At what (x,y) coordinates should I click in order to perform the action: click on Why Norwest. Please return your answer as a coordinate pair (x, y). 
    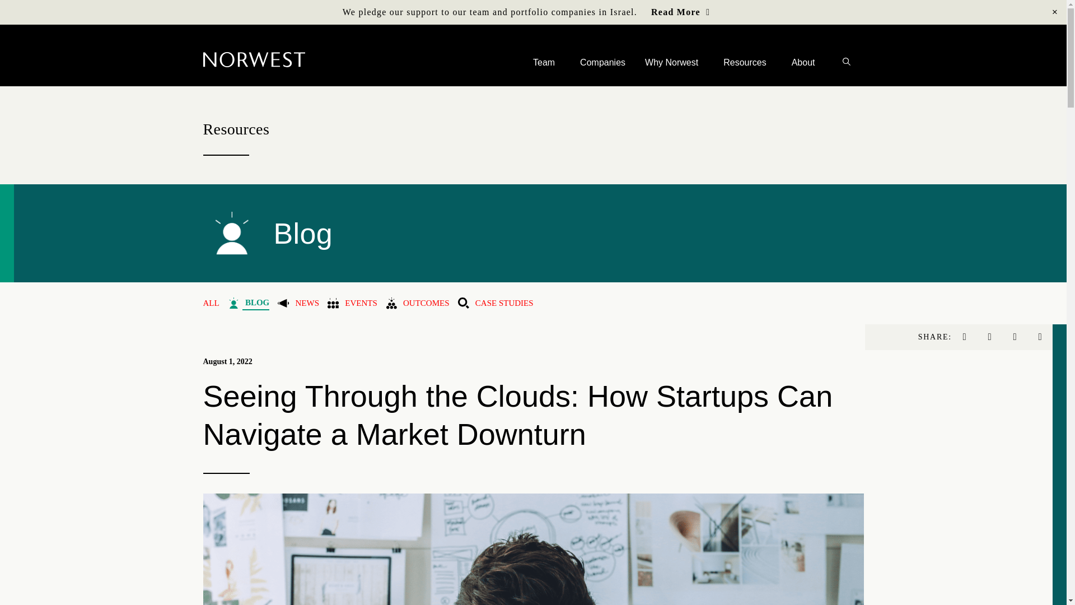
    Looking at the image, I should click on (674, 61).